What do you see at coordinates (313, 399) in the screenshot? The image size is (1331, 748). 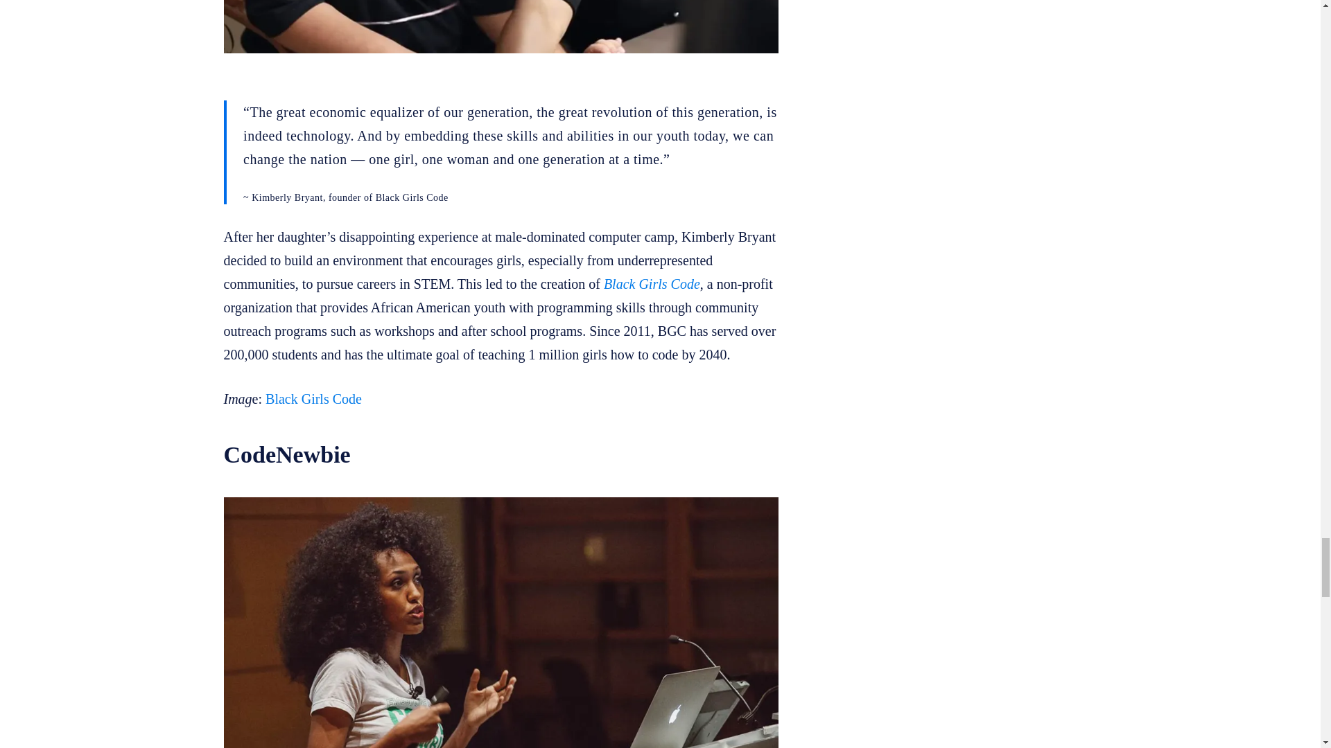 I see `Black Girls Code` at bounding box center [313, 399].